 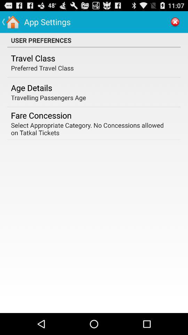 What do you see at coordinates (41, 115) in the screenshot?
I see `turn on fare concession on the left` at bounding box center [41, 115].